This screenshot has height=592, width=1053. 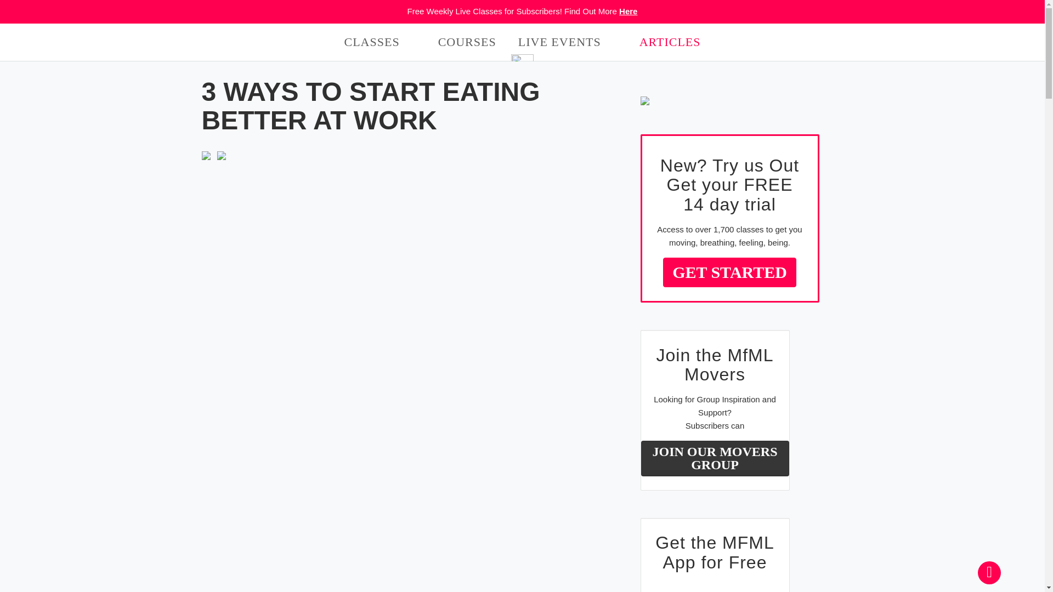 I want to click on ARTICLES, so click(x=670, y=42).